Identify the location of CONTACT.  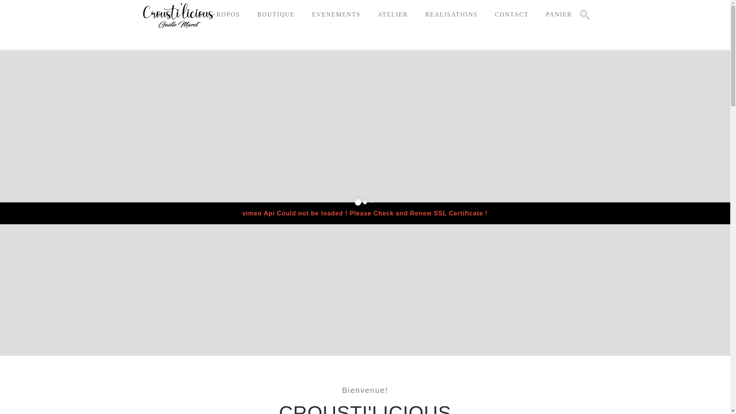
(512, 15).